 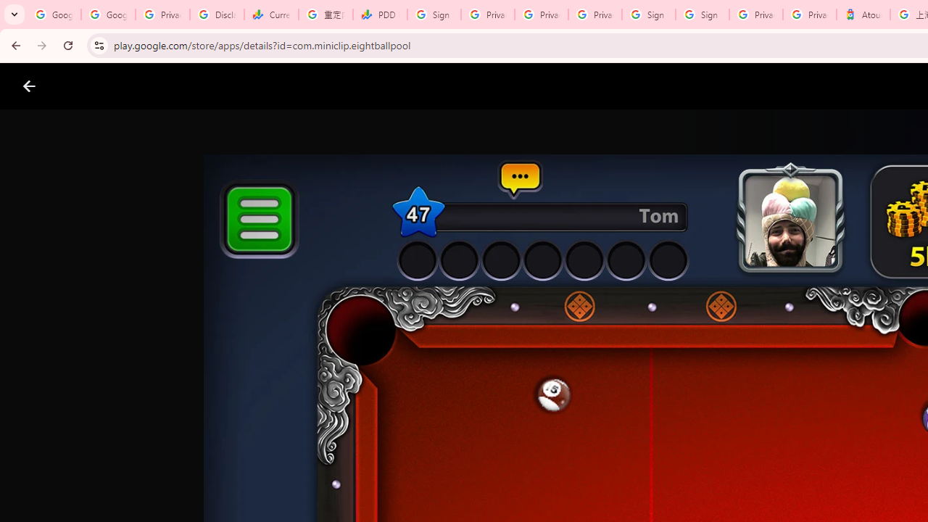 What do you see at coordinates (702, 14) in the screenshot?
I see `Sign in - Google Accounts` at bounding box center [702, 14].